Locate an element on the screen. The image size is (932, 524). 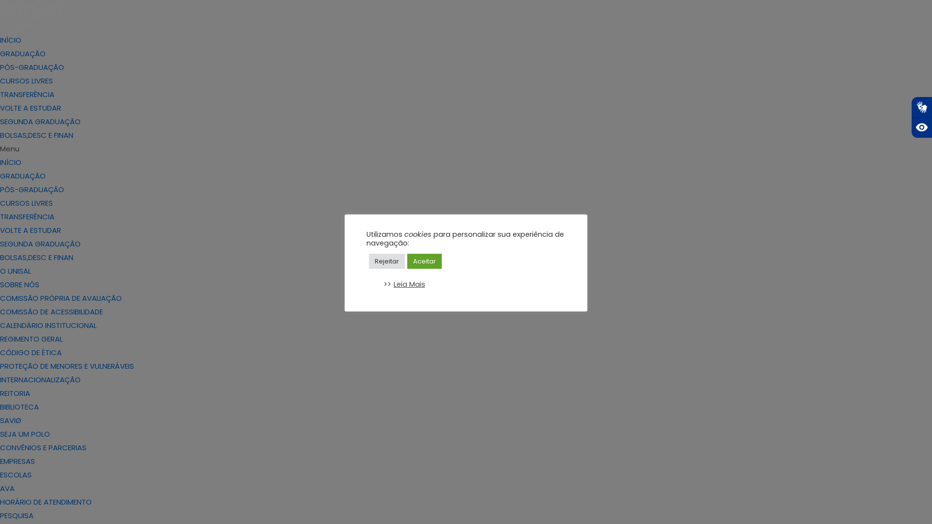
REGIMENTO GERAL is located at coordinates (31, 339).